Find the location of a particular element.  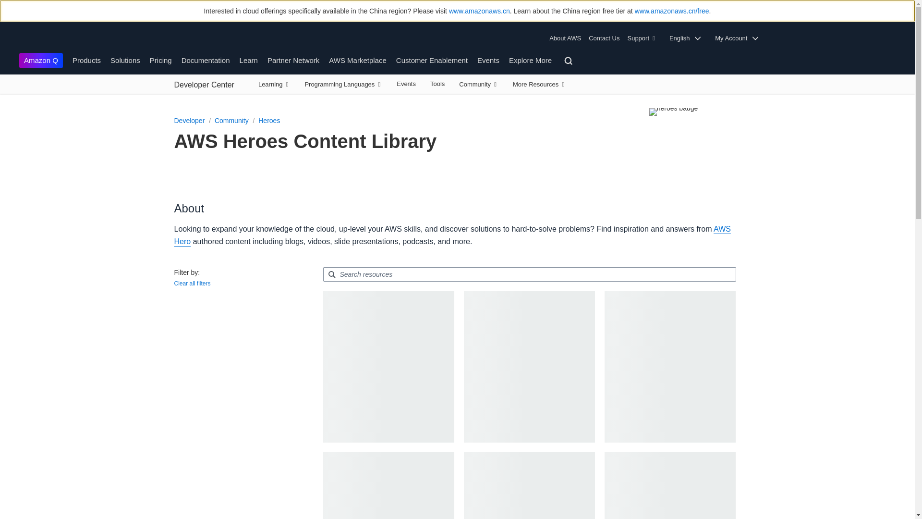

Events is located at coordinates (488, 60).